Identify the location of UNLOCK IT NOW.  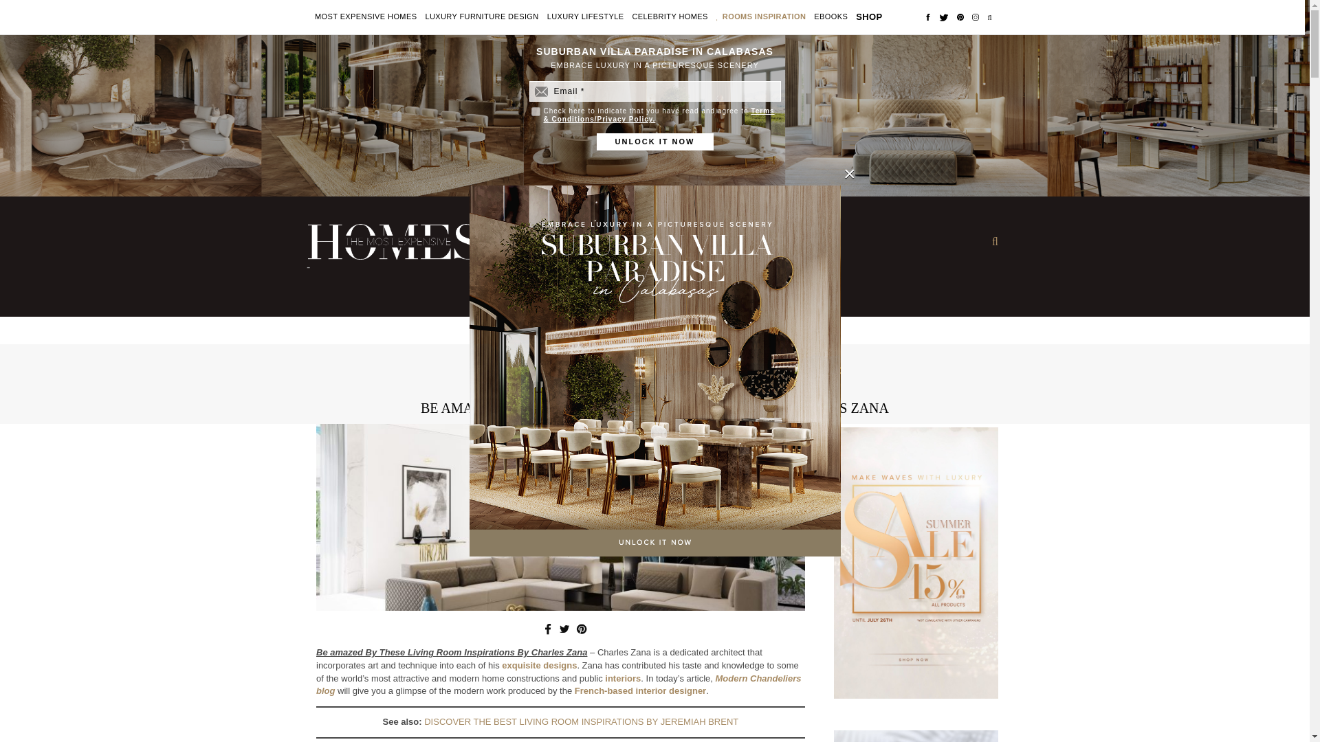
(654, 142).